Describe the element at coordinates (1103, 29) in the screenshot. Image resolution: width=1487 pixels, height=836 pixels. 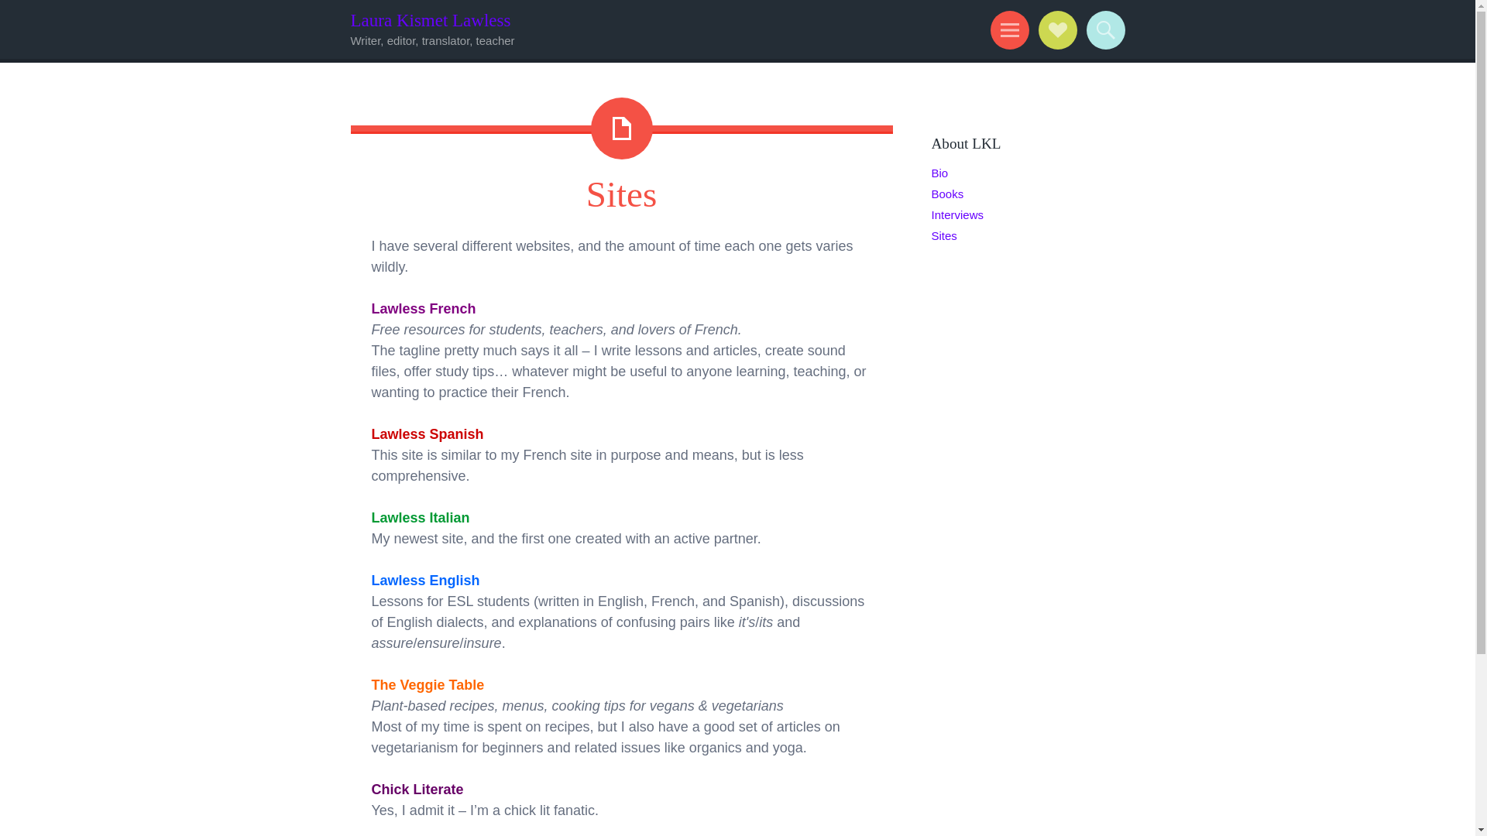
I see `Search` at that location.